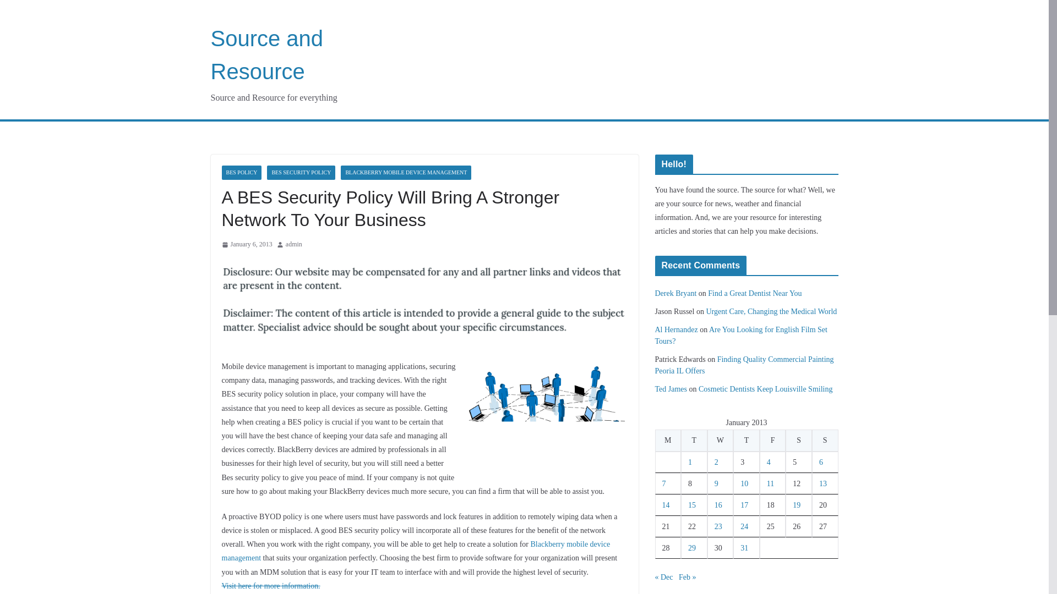 The height and width of the screenshot is (594, 1057). Describe the element at coordinates (266, 55) in the screenshot. I see `Source and Resource` at that location.